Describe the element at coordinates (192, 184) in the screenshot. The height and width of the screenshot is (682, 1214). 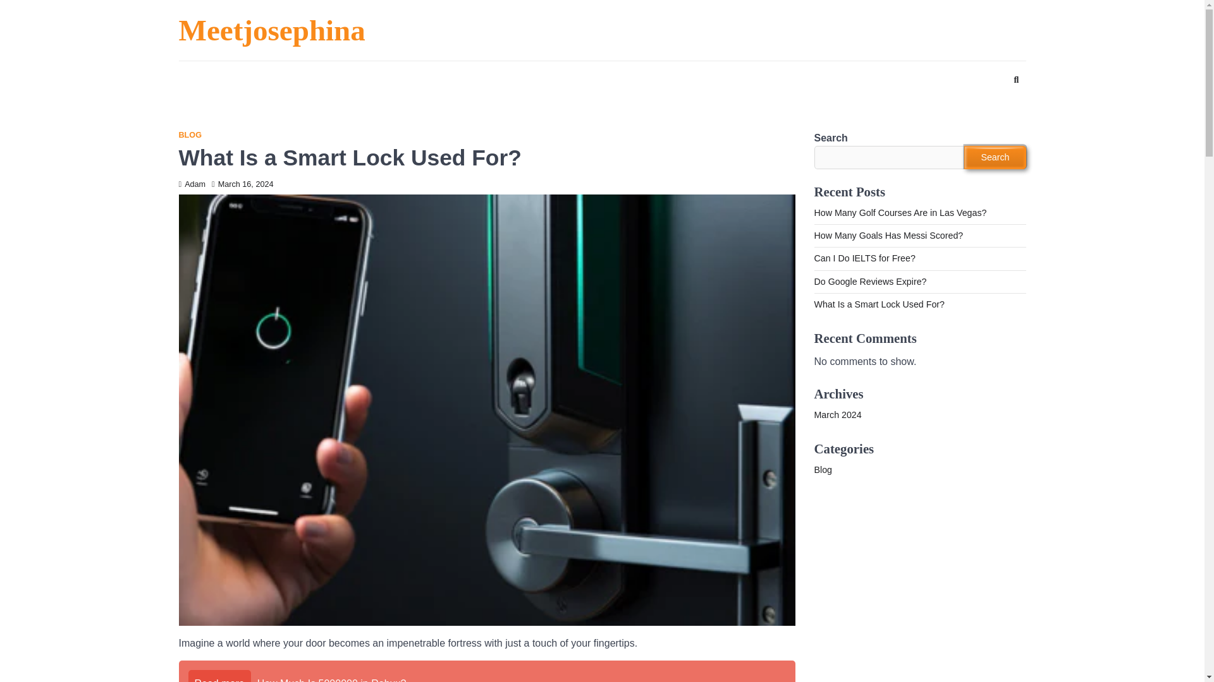
I see `Adam` at that location.